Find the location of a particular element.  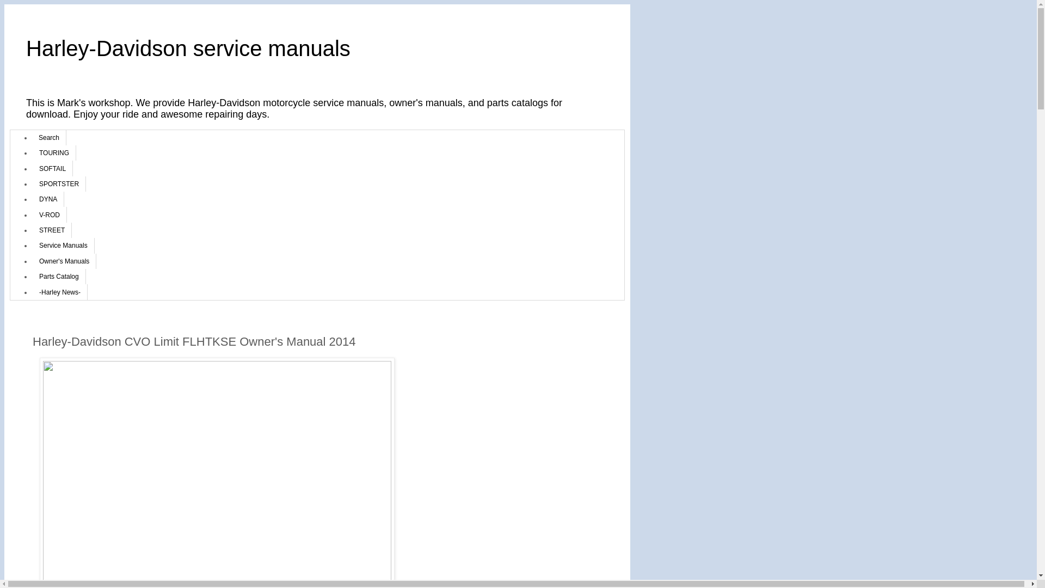

Owner's Manuals is located at coordinates (64, 261).